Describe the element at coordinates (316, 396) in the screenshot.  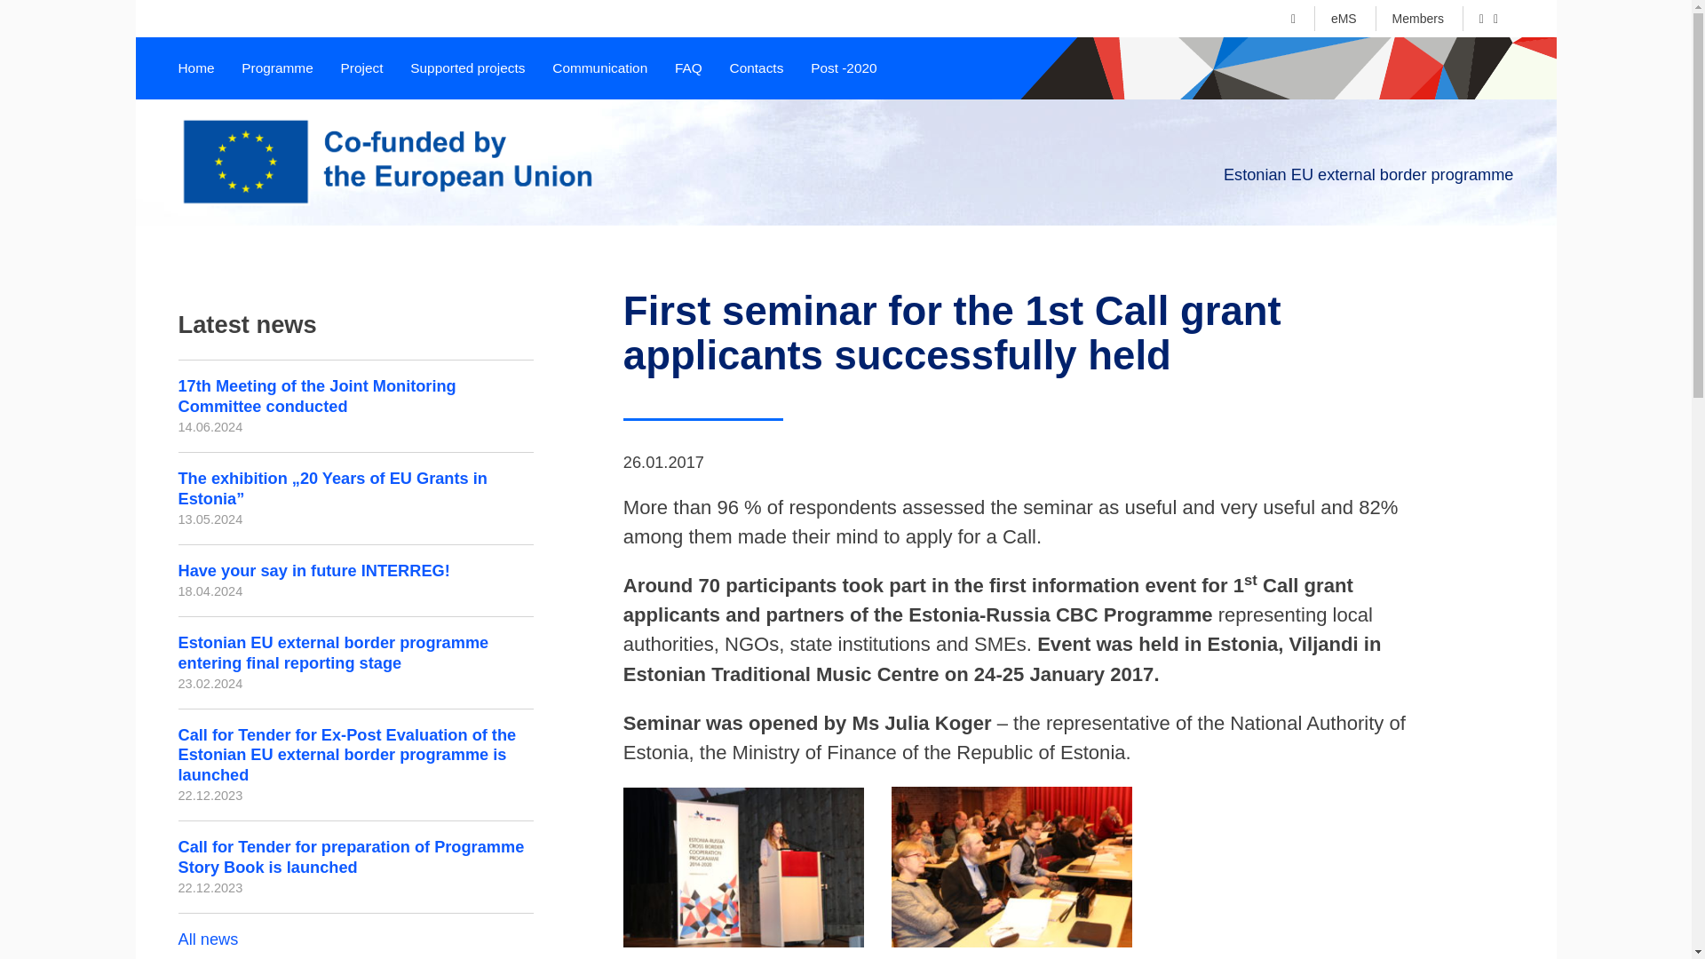
I see `17th Meeting of the Joint Monitoring Committee conducted` at that location.